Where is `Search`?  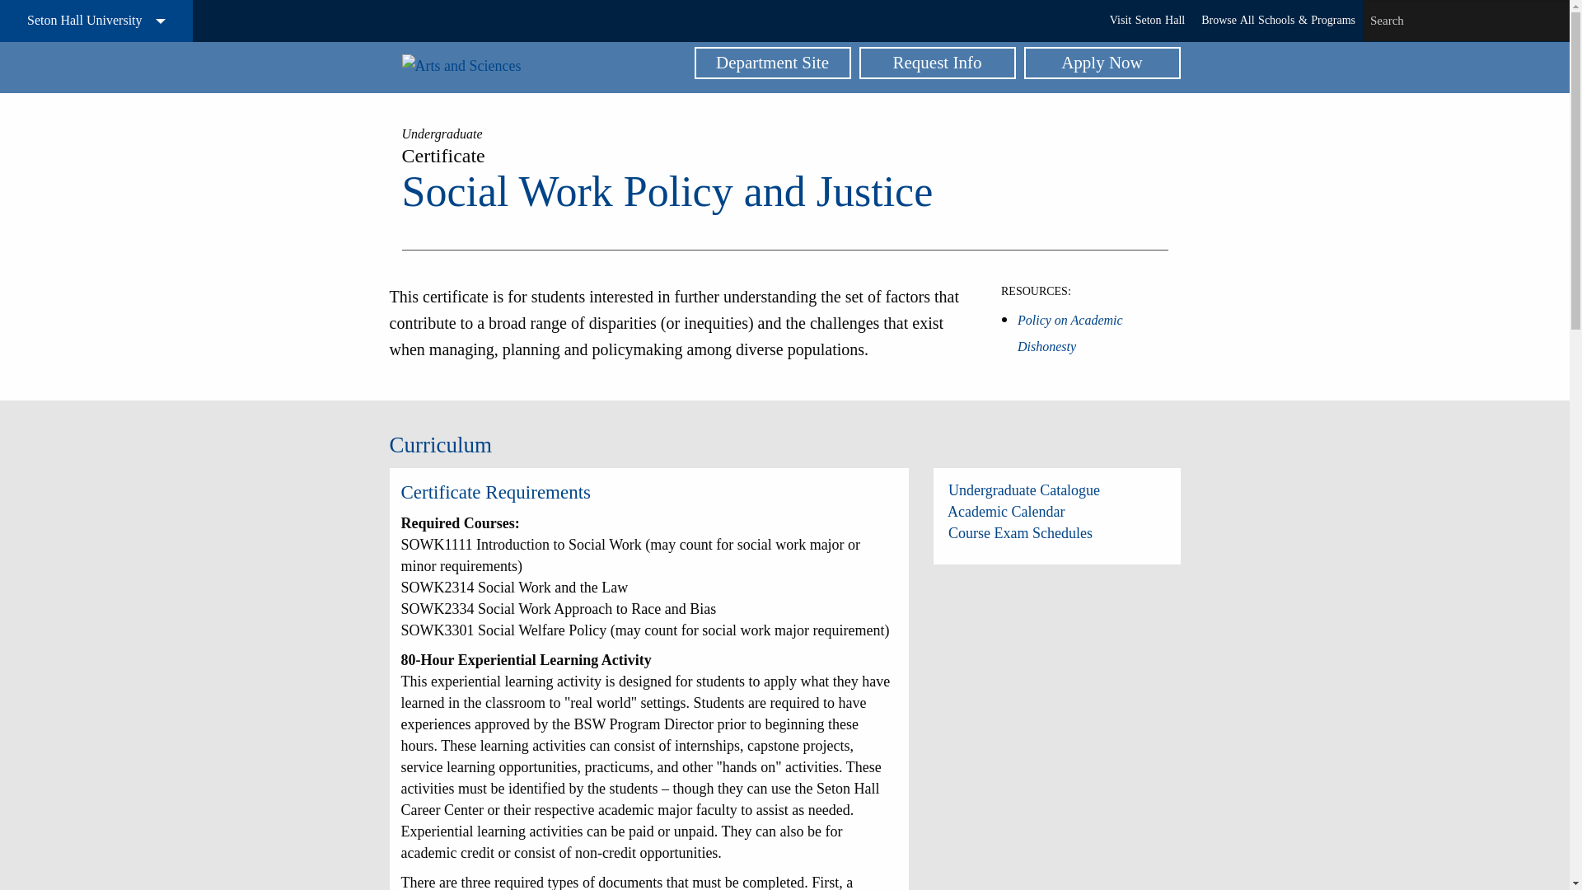 Search is located at coordinates (1547, 21).